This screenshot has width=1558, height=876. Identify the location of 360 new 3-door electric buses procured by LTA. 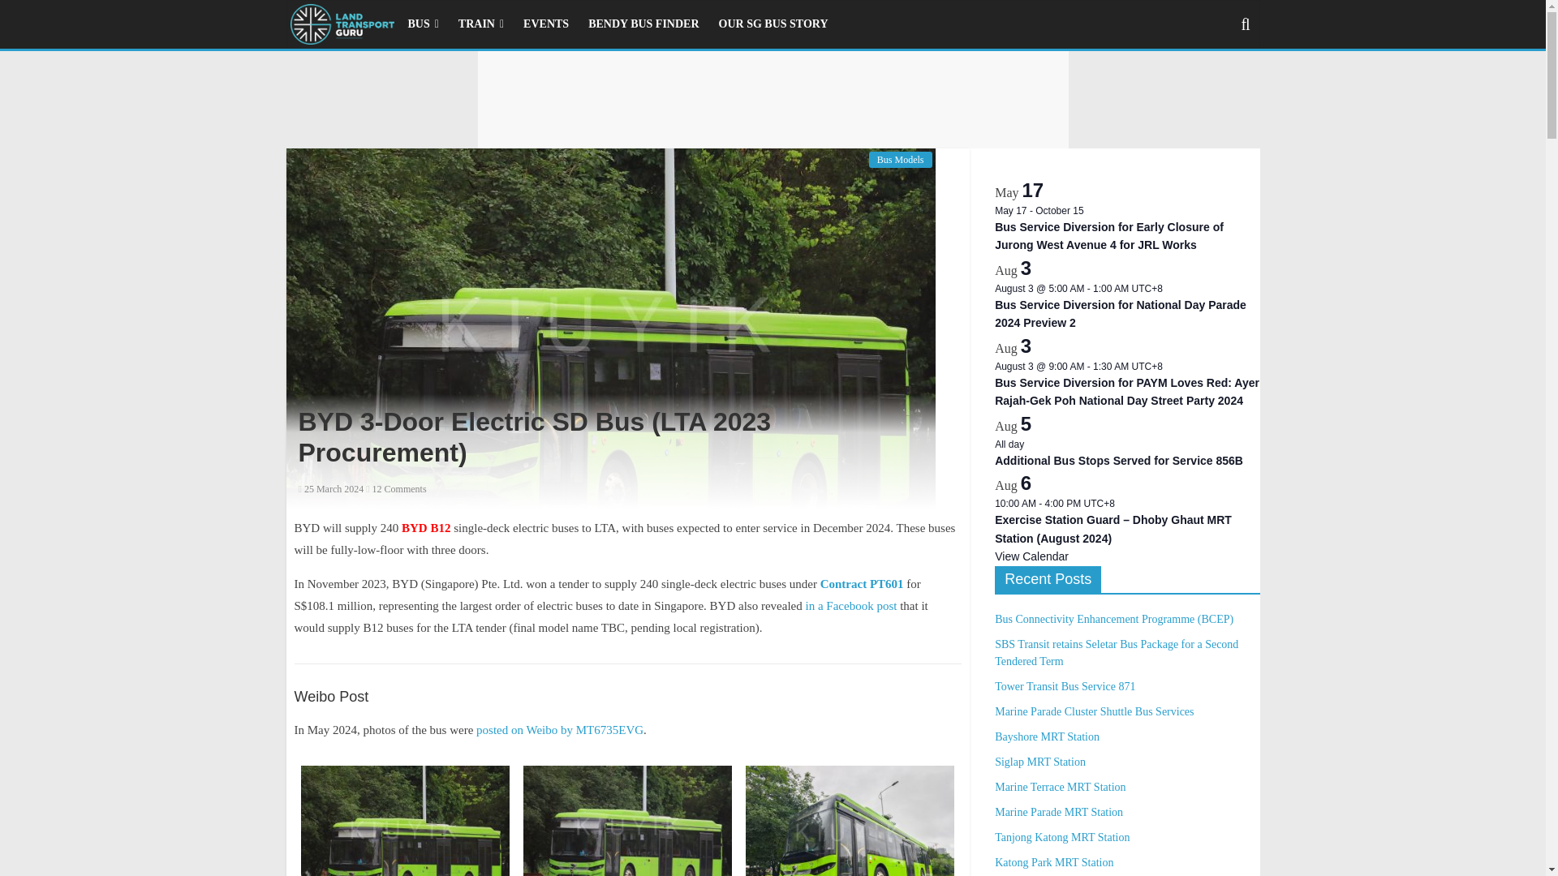
(862, 583).